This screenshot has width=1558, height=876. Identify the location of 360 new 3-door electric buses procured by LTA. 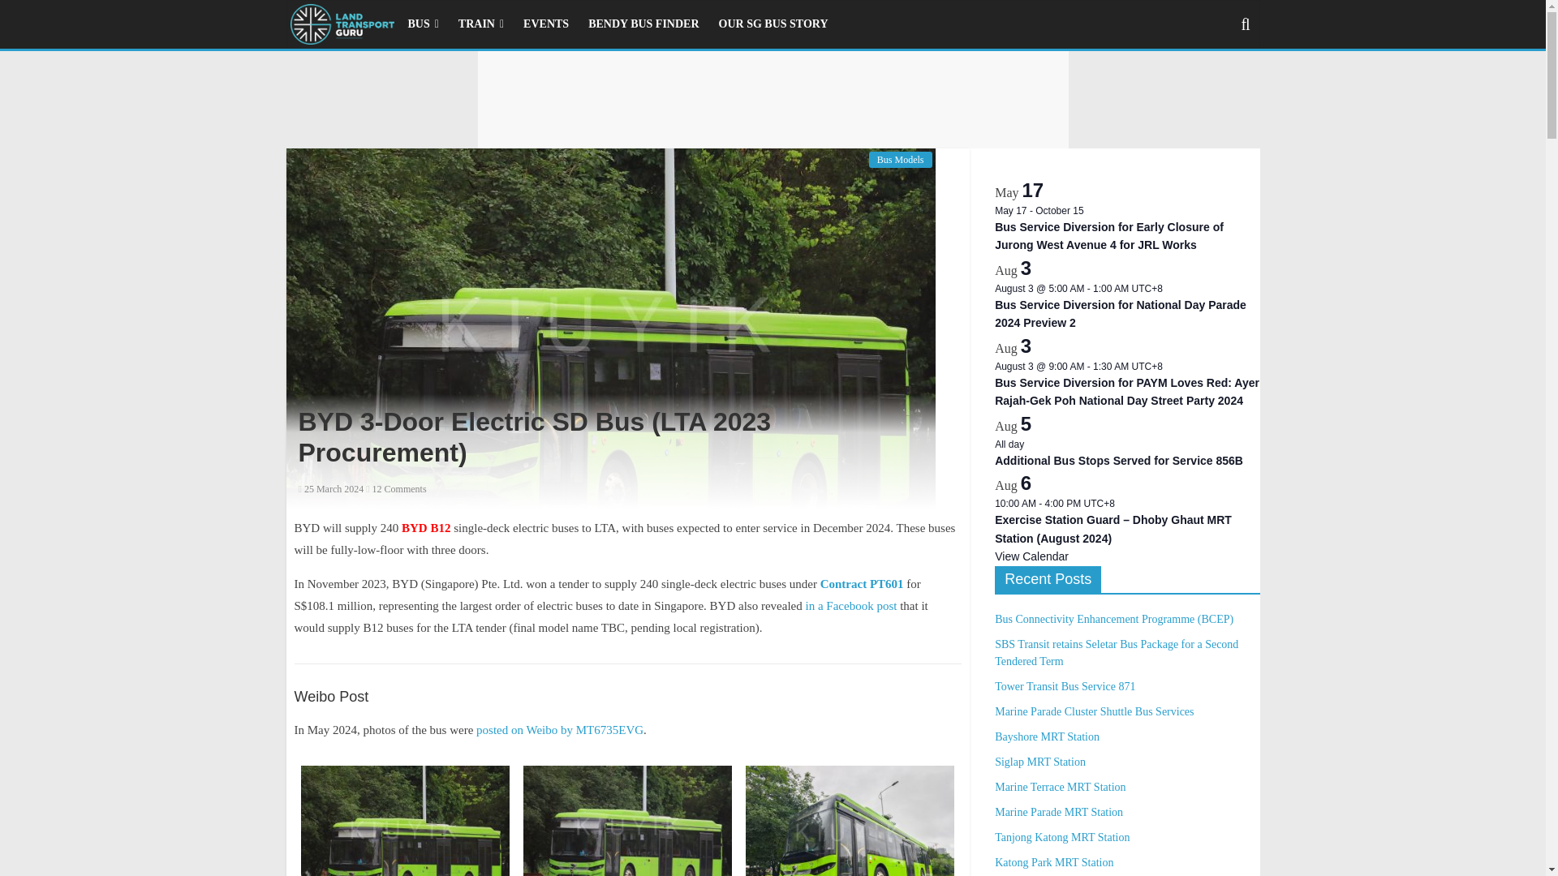
(862, 583).